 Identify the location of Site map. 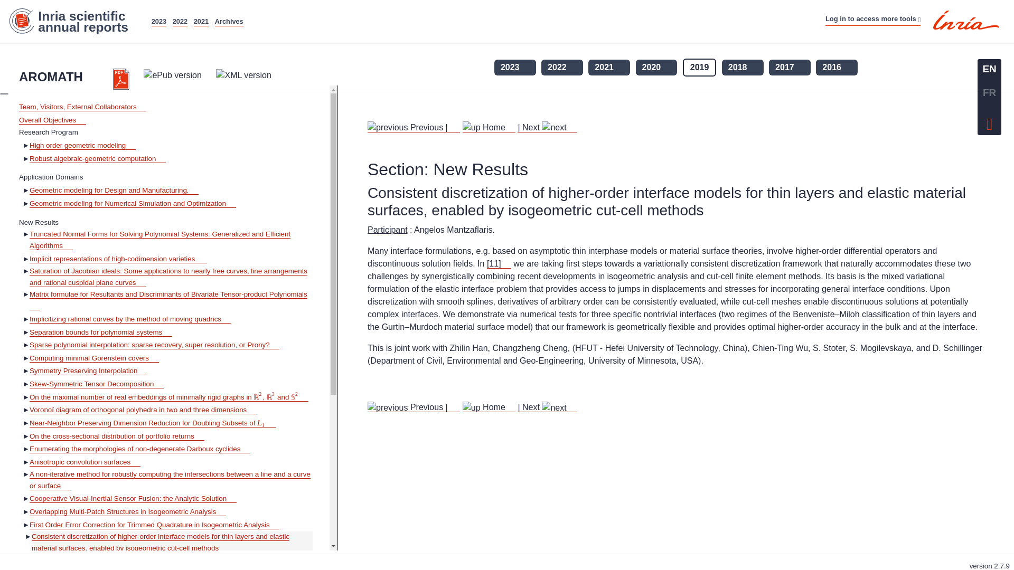
(478, 16).